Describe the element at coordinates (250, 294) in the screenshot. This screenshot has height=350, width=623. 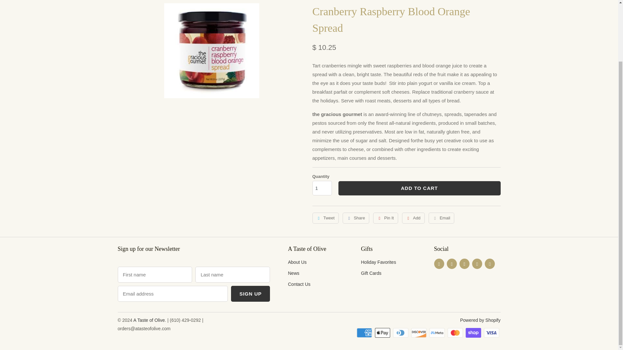
I see `Sign Up` at that location.